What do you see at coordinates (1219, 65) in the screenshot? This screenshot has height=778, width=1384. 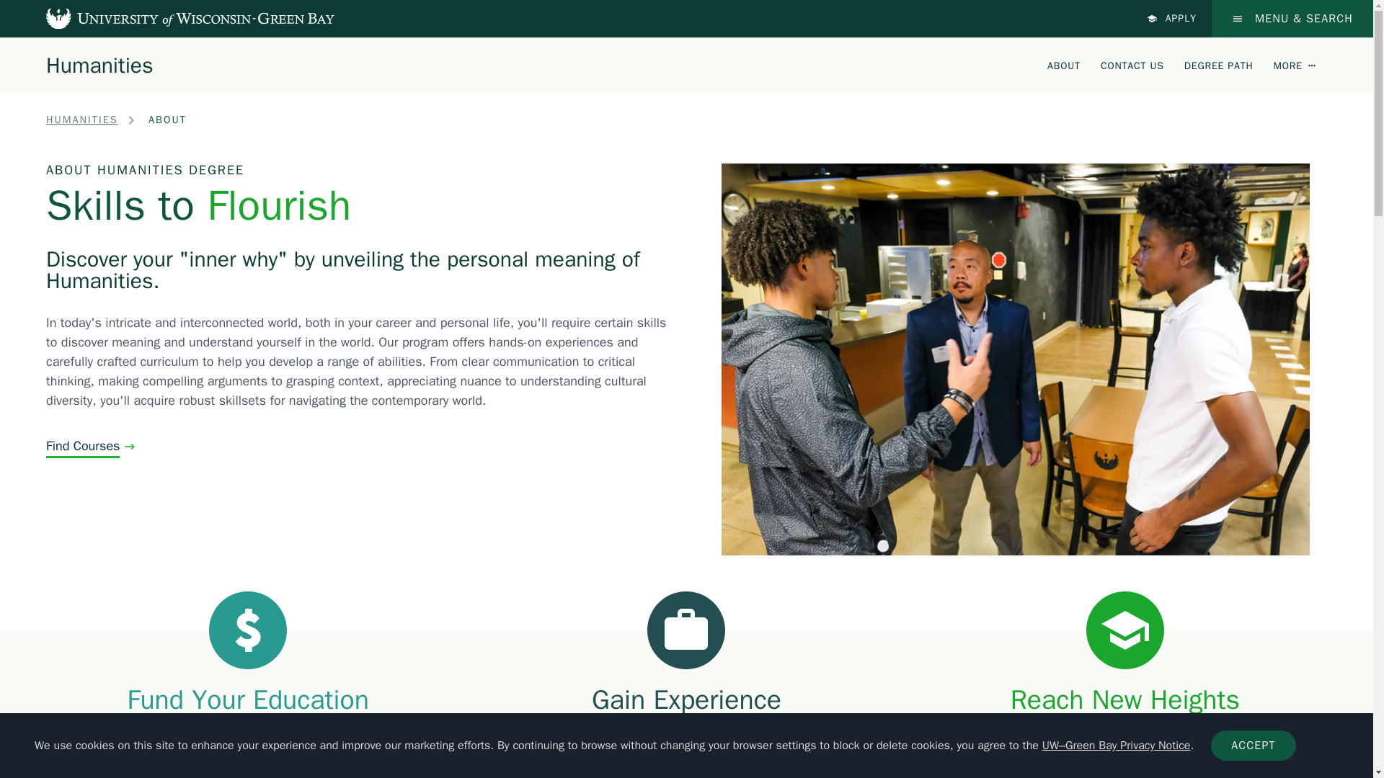 I see `DEGREE PATH` at bounding box center [1219, 65].